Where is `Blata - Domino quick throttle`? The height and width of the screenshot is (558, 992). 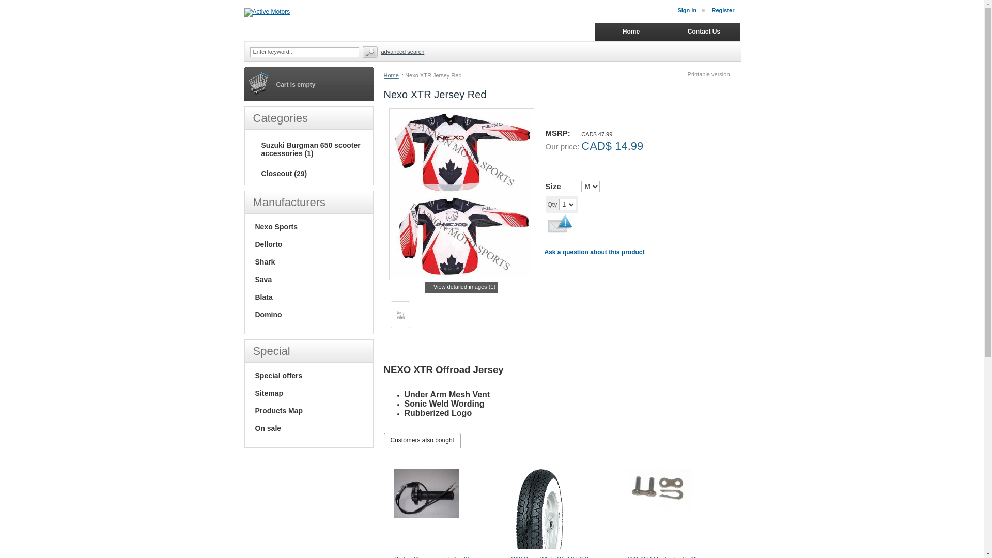
Blata - Domino quick throttle is located at coordinates (427, 493).